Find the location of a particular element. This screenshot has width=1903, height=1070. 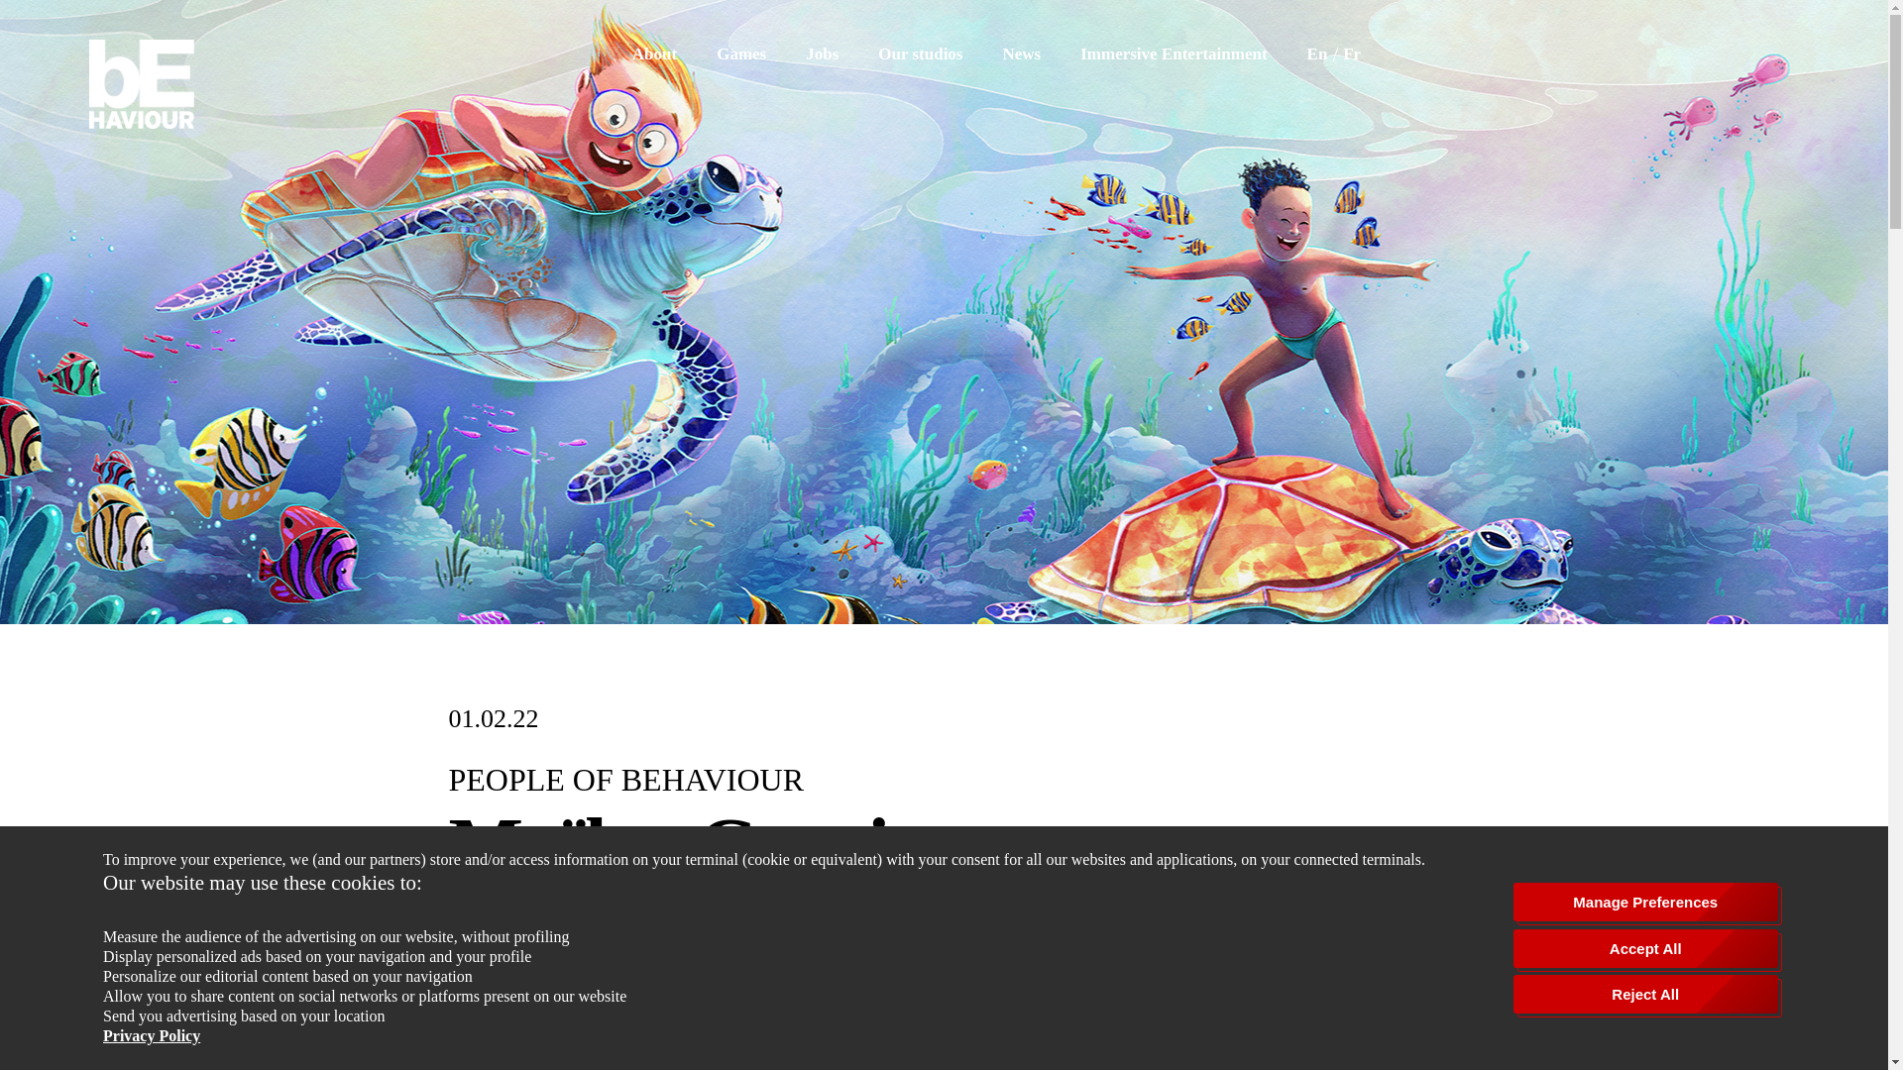

Our studios is located at coordinates (920, 53).